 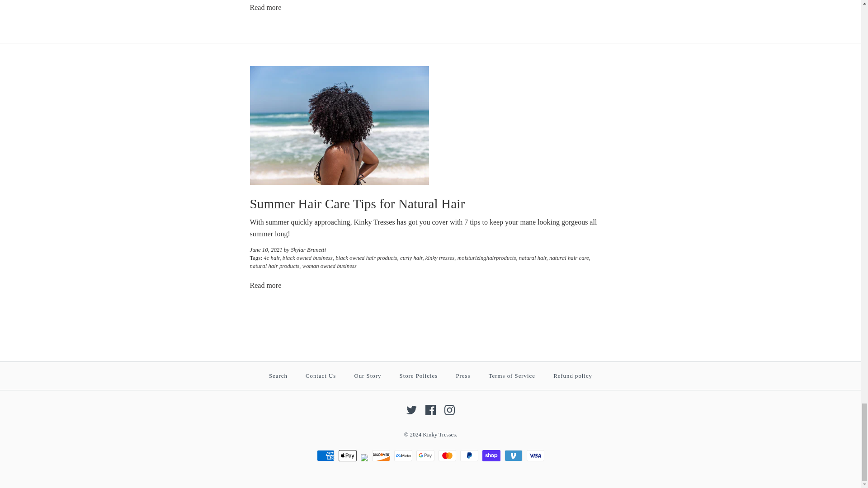 I want to click on Twitter, so click(x=411, y=410).